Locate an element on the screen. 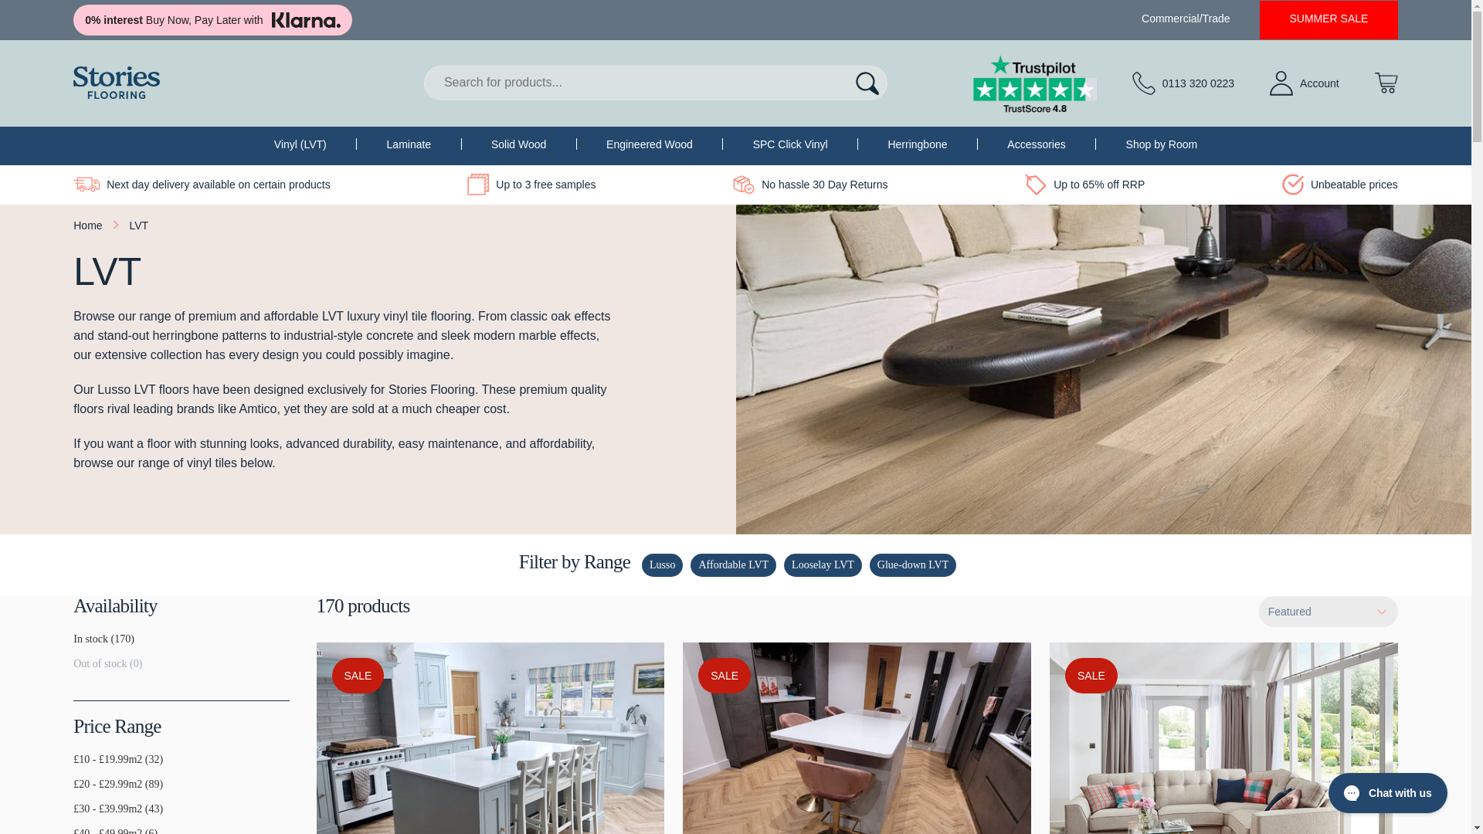  Account is located at coordinates (1304, 83).